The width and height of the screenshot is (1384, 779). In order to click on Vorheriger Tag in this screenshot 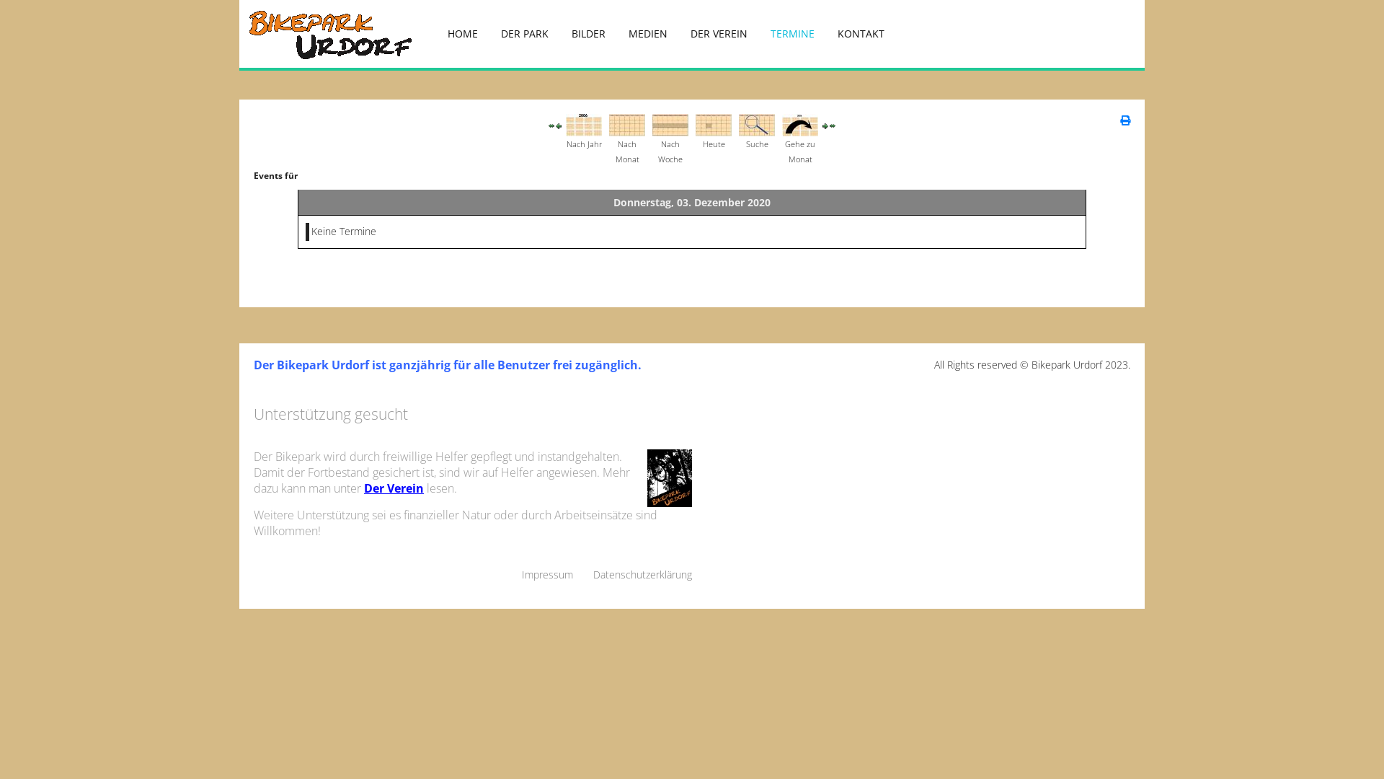, I will do `click(559, 124)`.